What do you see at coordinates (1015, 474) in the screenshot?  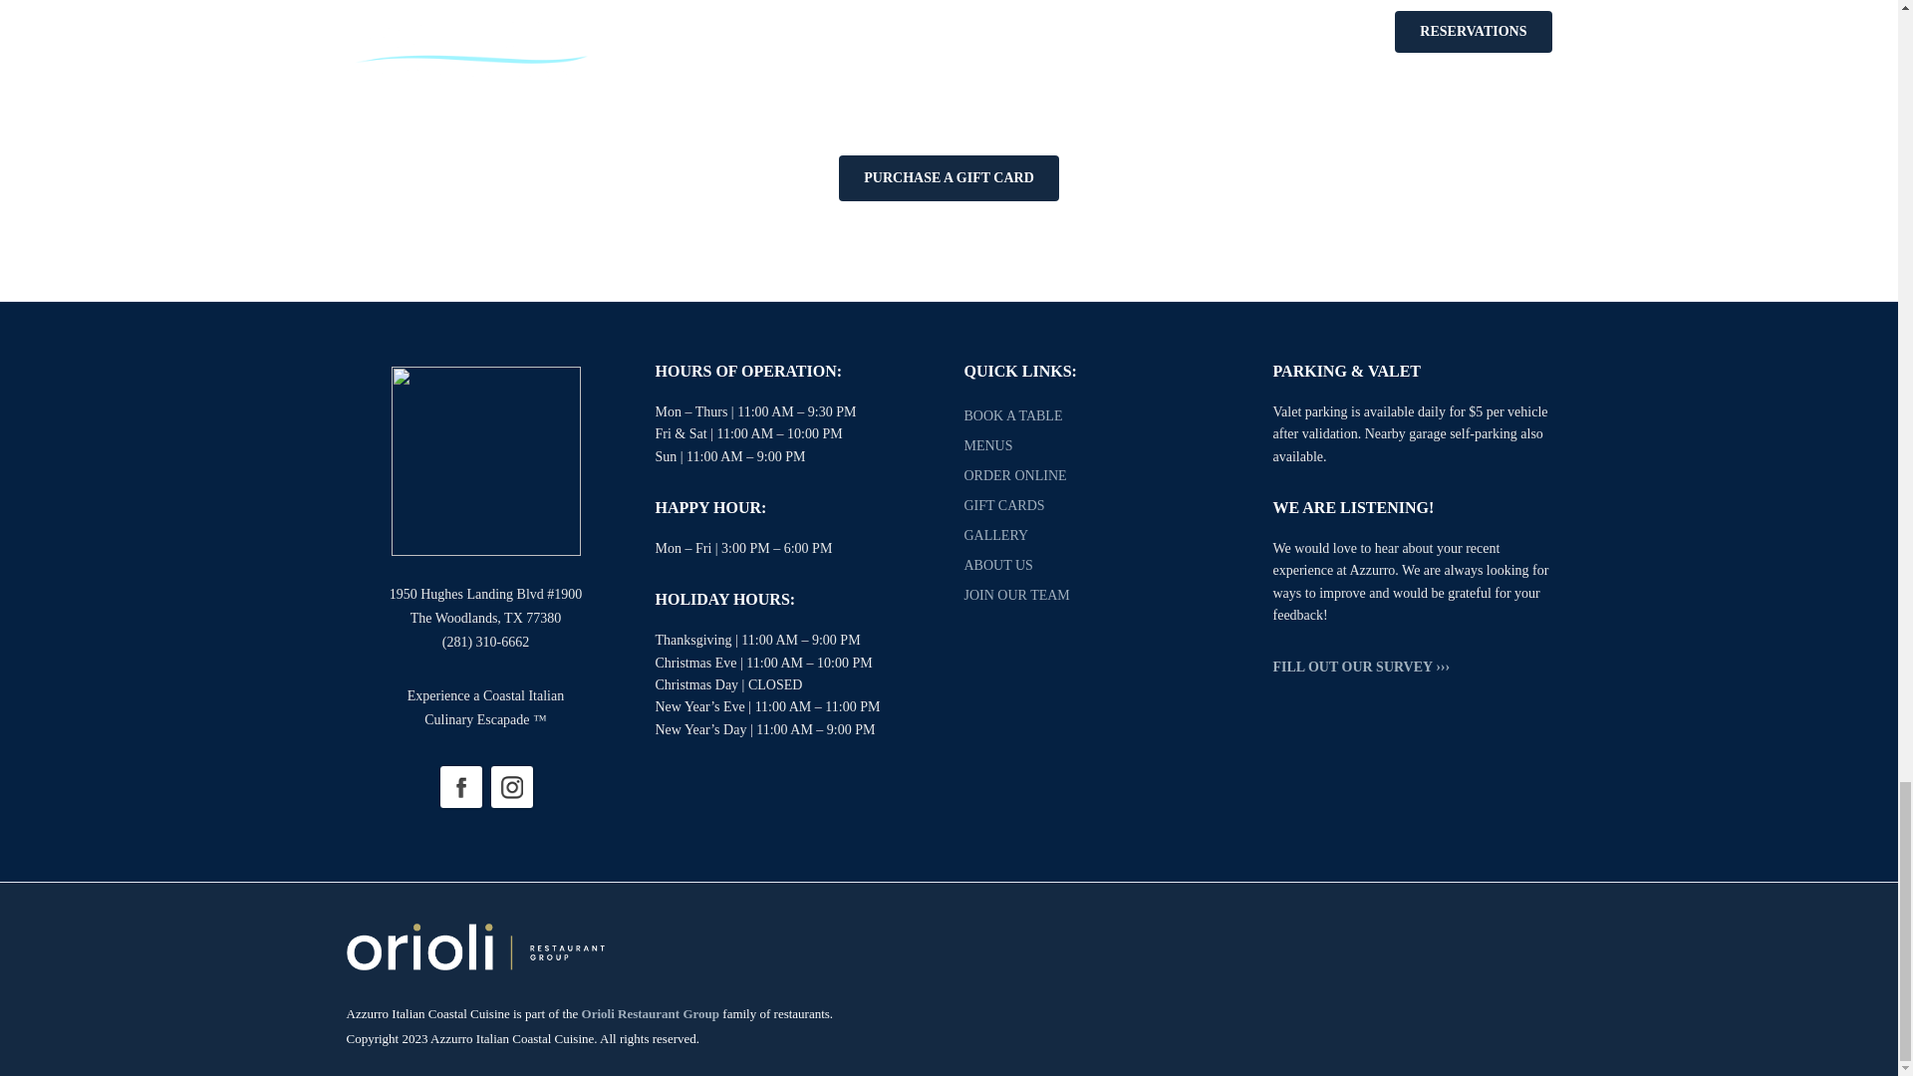 I see `ORDER ONLINE` at bounding box center [1015, 474].